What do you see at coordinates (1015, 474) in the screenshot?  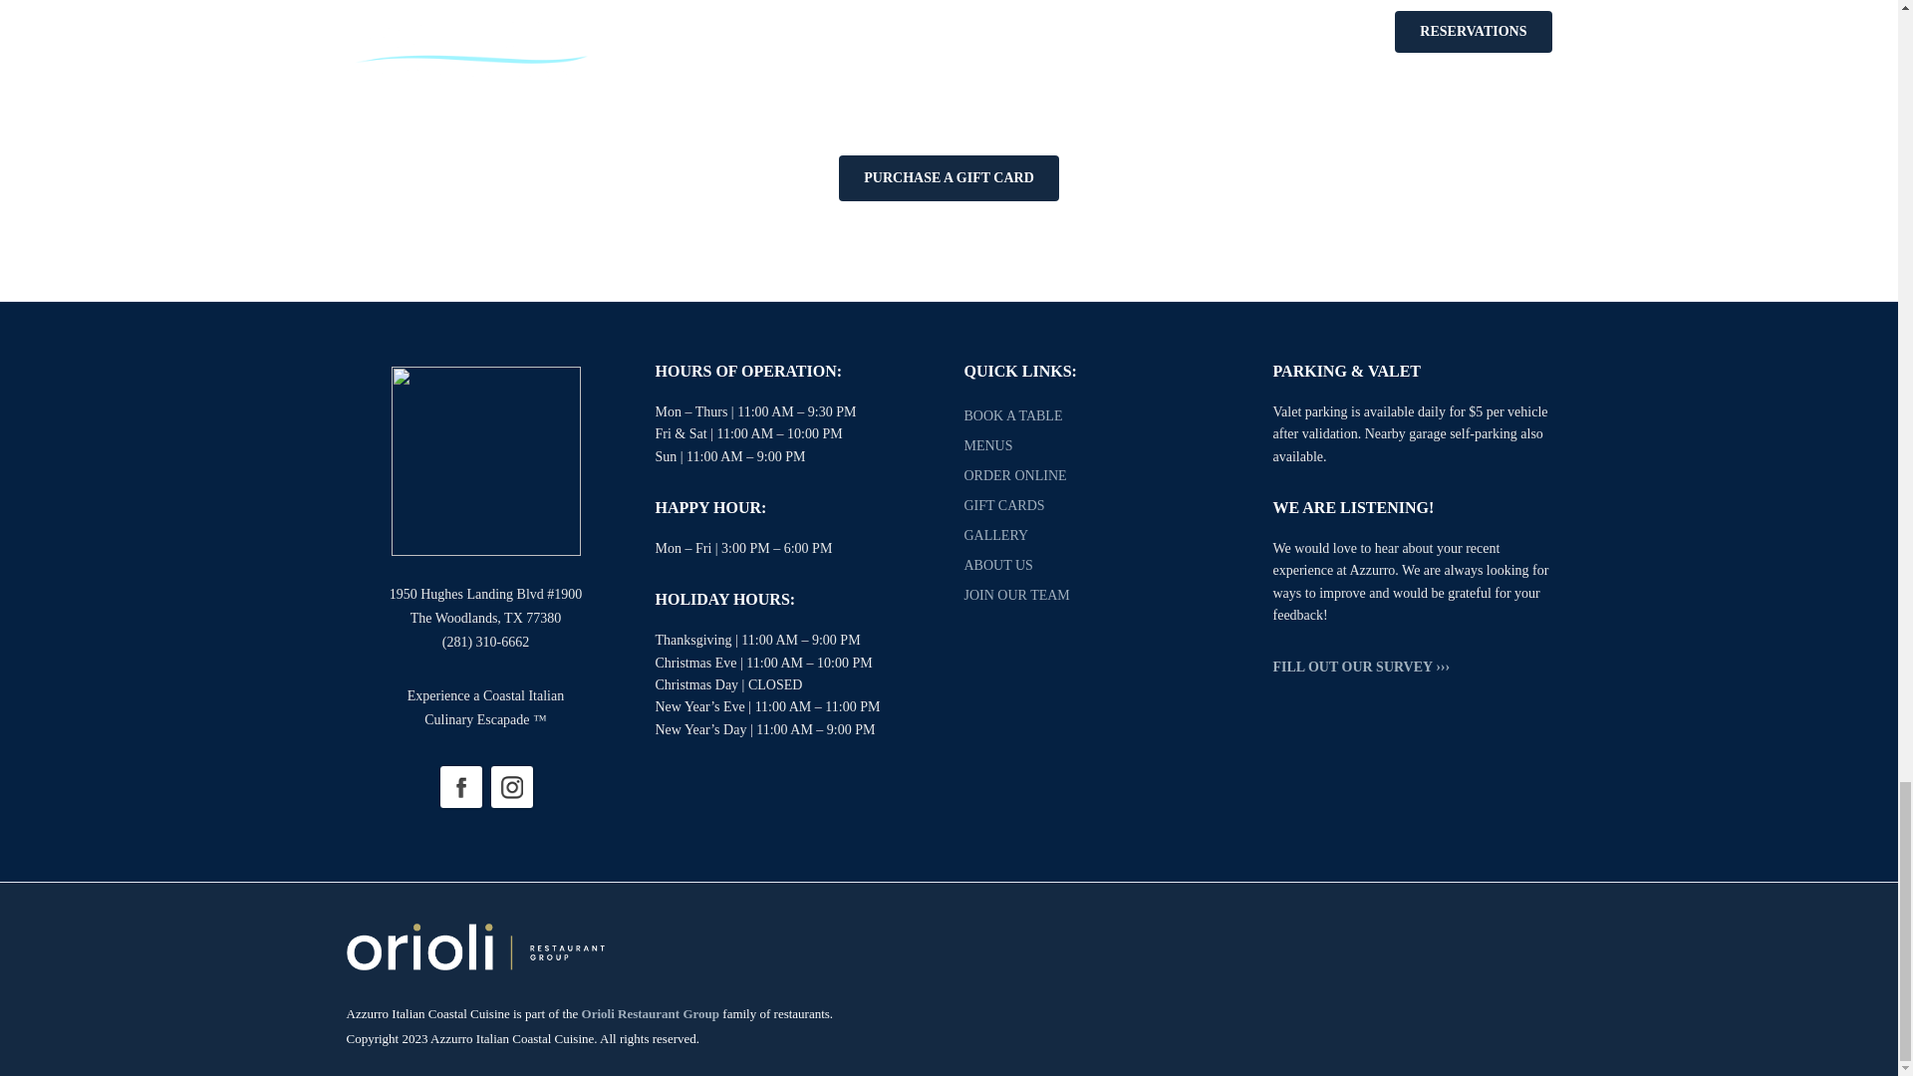 I see `ORDER ONLINE` at bounding box center [1015, 474].